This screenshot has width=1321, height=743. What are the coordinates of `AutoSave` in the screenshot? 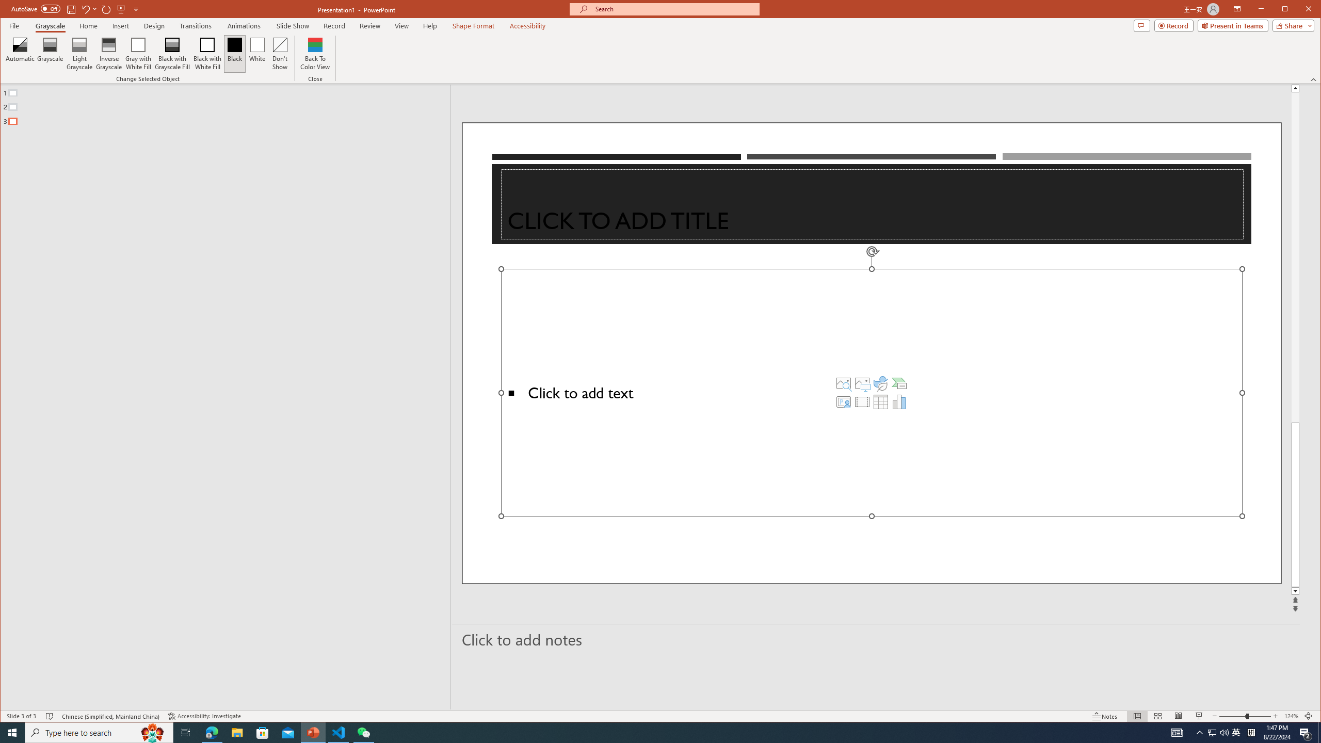 It's located at (35, 8).